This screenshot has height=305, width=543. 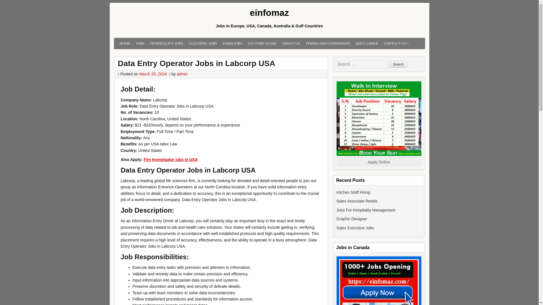 I want to click on Graphic Designer, so click(x=352, y=219).